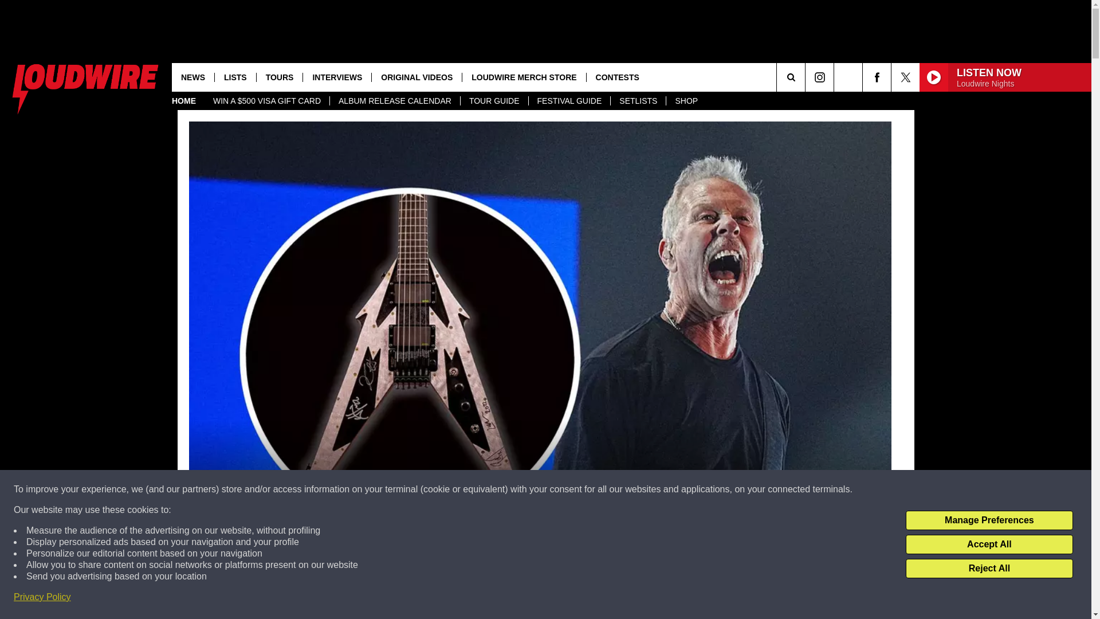 The image size is (1100, 619). I want to click on LISTS, so click(235, 77).